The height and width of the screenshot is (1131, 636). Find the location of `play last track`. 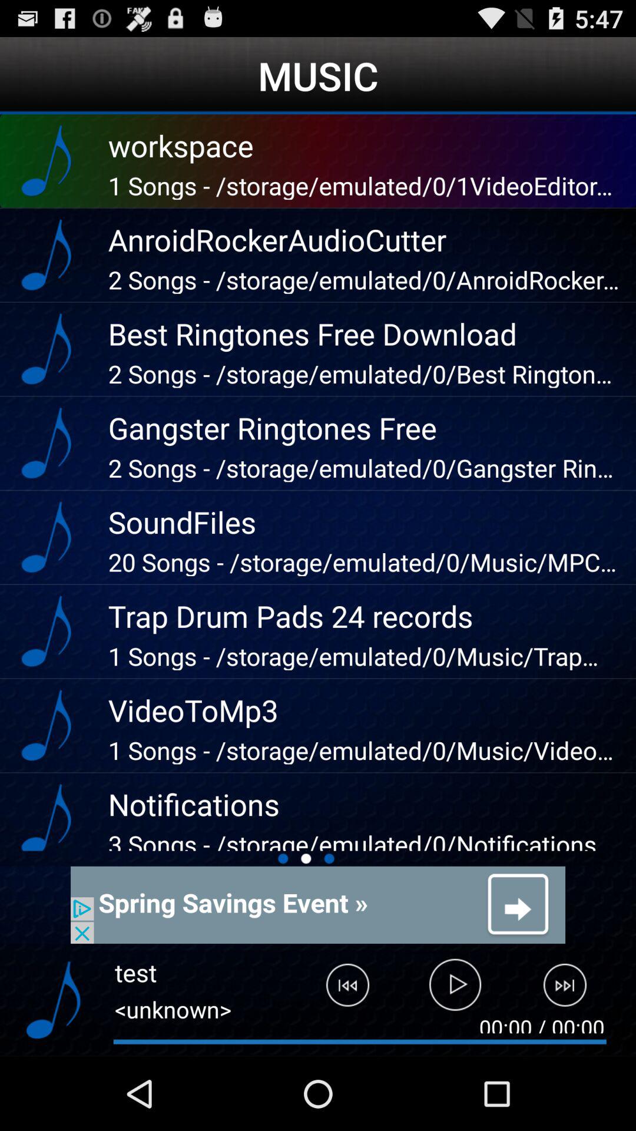

play last track is located at coordinates (339, 990).